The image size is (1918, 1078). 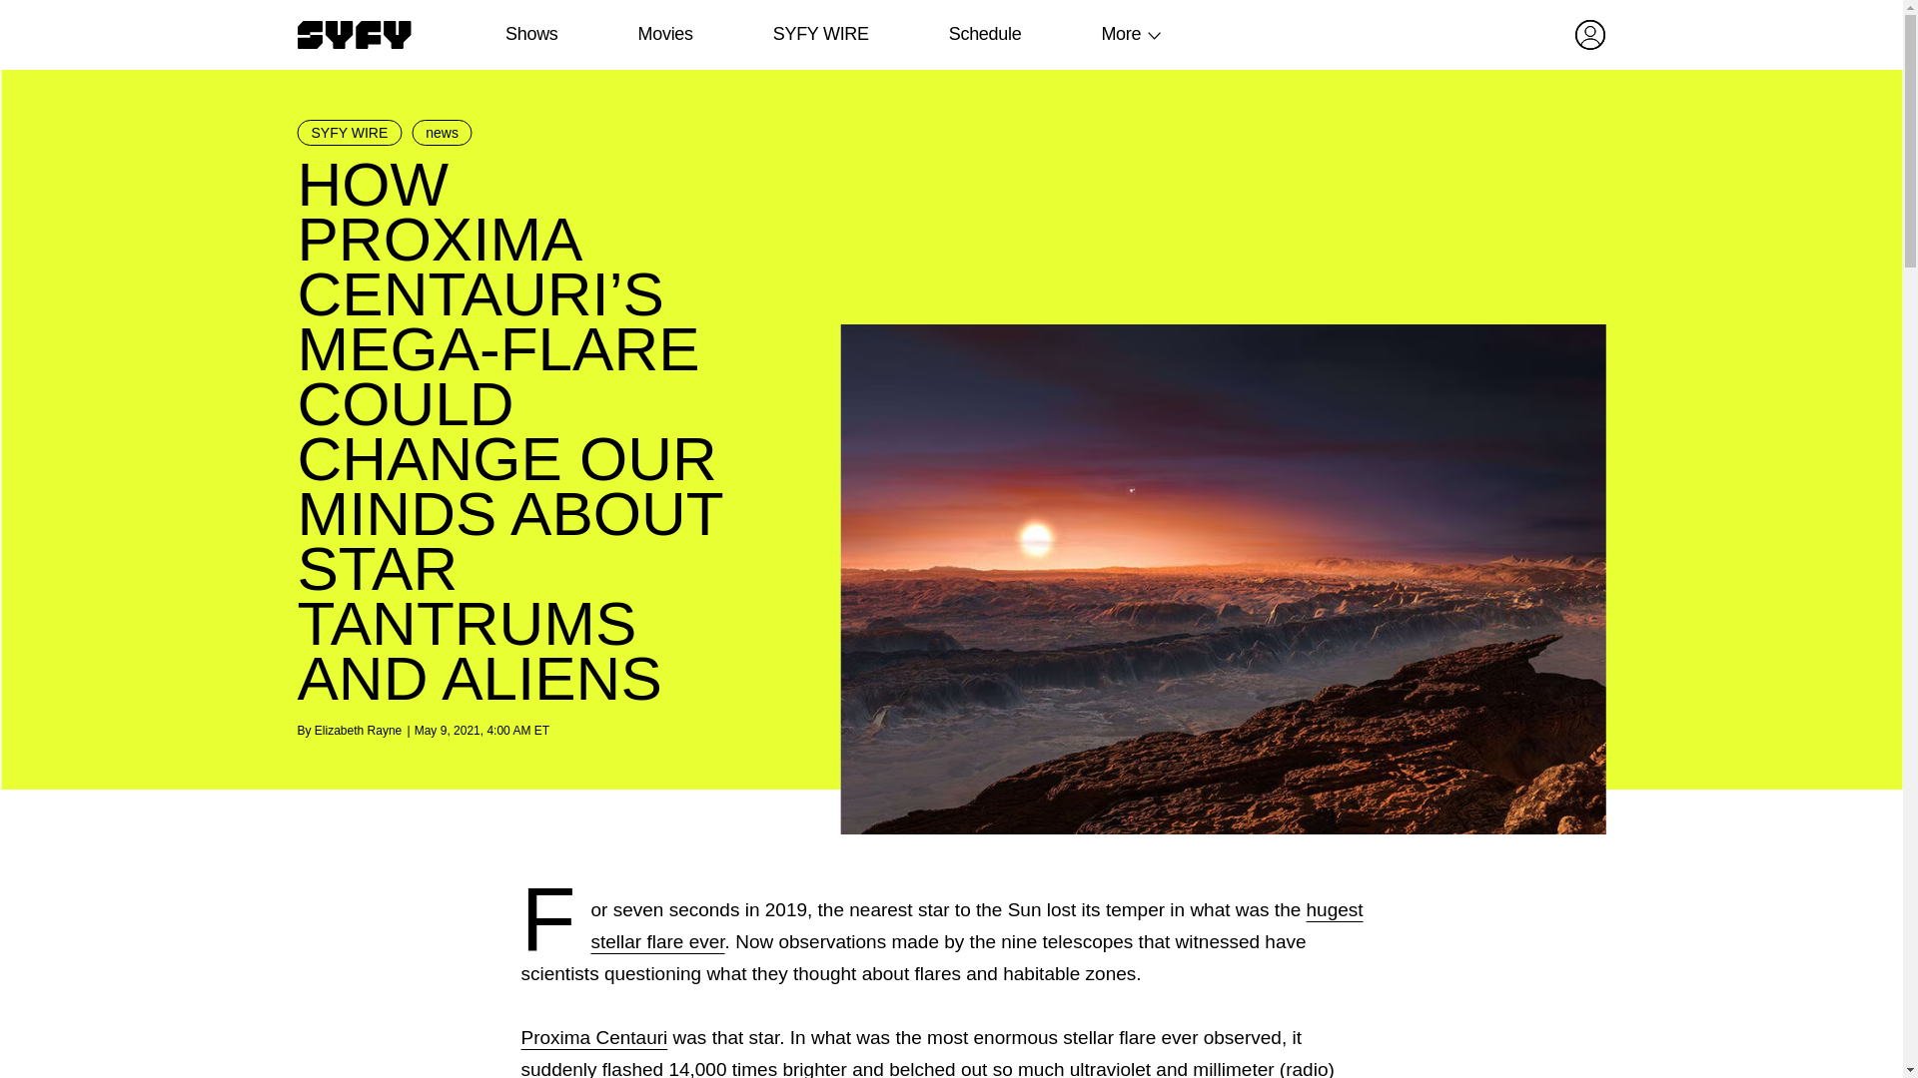 What do you see at coordinates (531, 34) in the screenshot?
I see `Shows` at bounding box center [531, 34].